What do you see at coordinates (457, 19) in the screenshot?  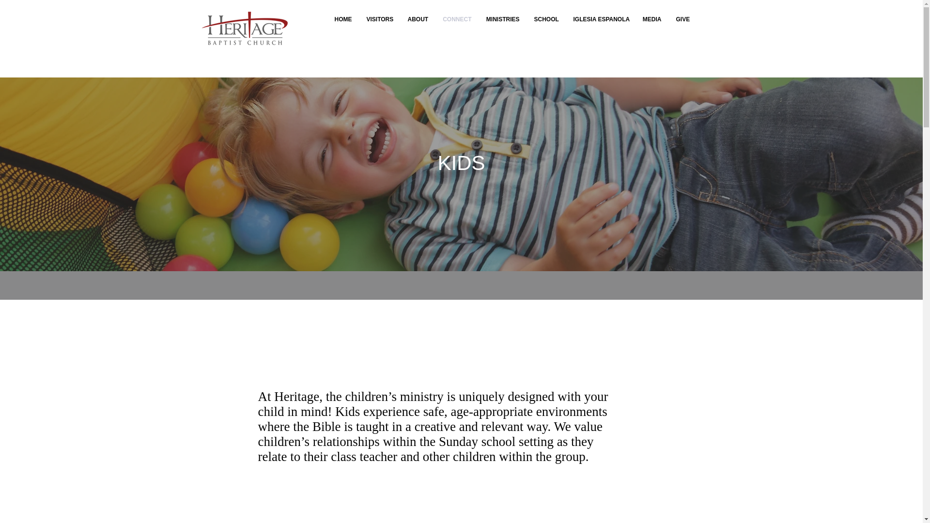 I see `CONNECT` at bounding box center [457, 19].